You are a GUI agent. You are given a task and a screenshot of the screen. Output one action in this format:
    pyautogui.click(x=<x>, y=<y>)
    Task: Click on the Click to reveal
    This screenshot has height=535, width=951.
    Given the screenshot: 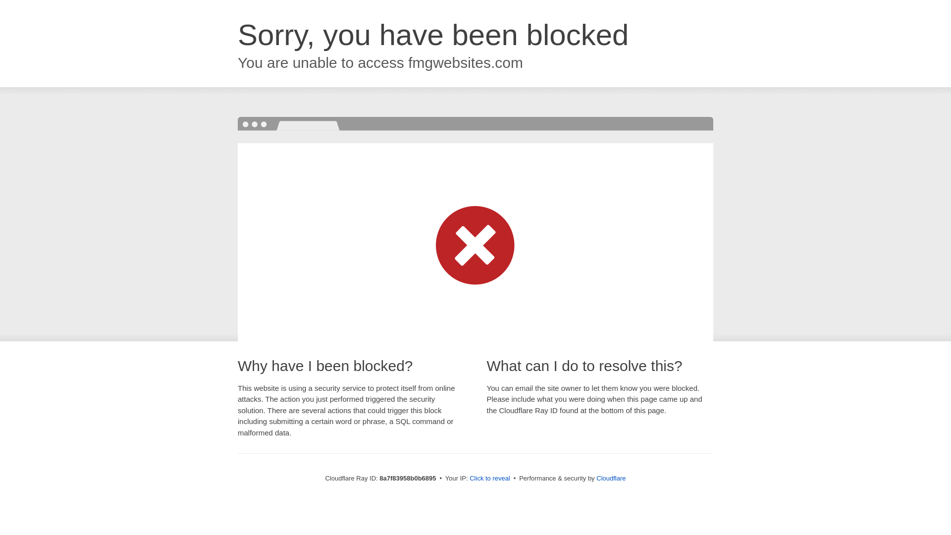 What is the action you would take?
    pyautogui.click(x=489, y=479)
    